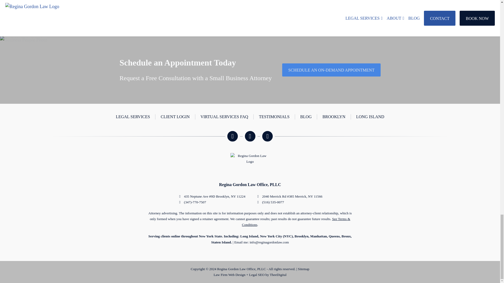 The height and width of the screenshot is (283, 504). I want to click on Best SEO Agency, so click(278, 275).